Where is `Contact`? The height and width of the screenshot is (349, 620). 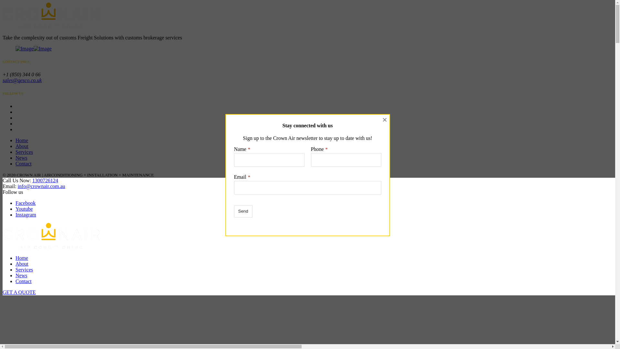
Contact is located at coordinates (24, 281).